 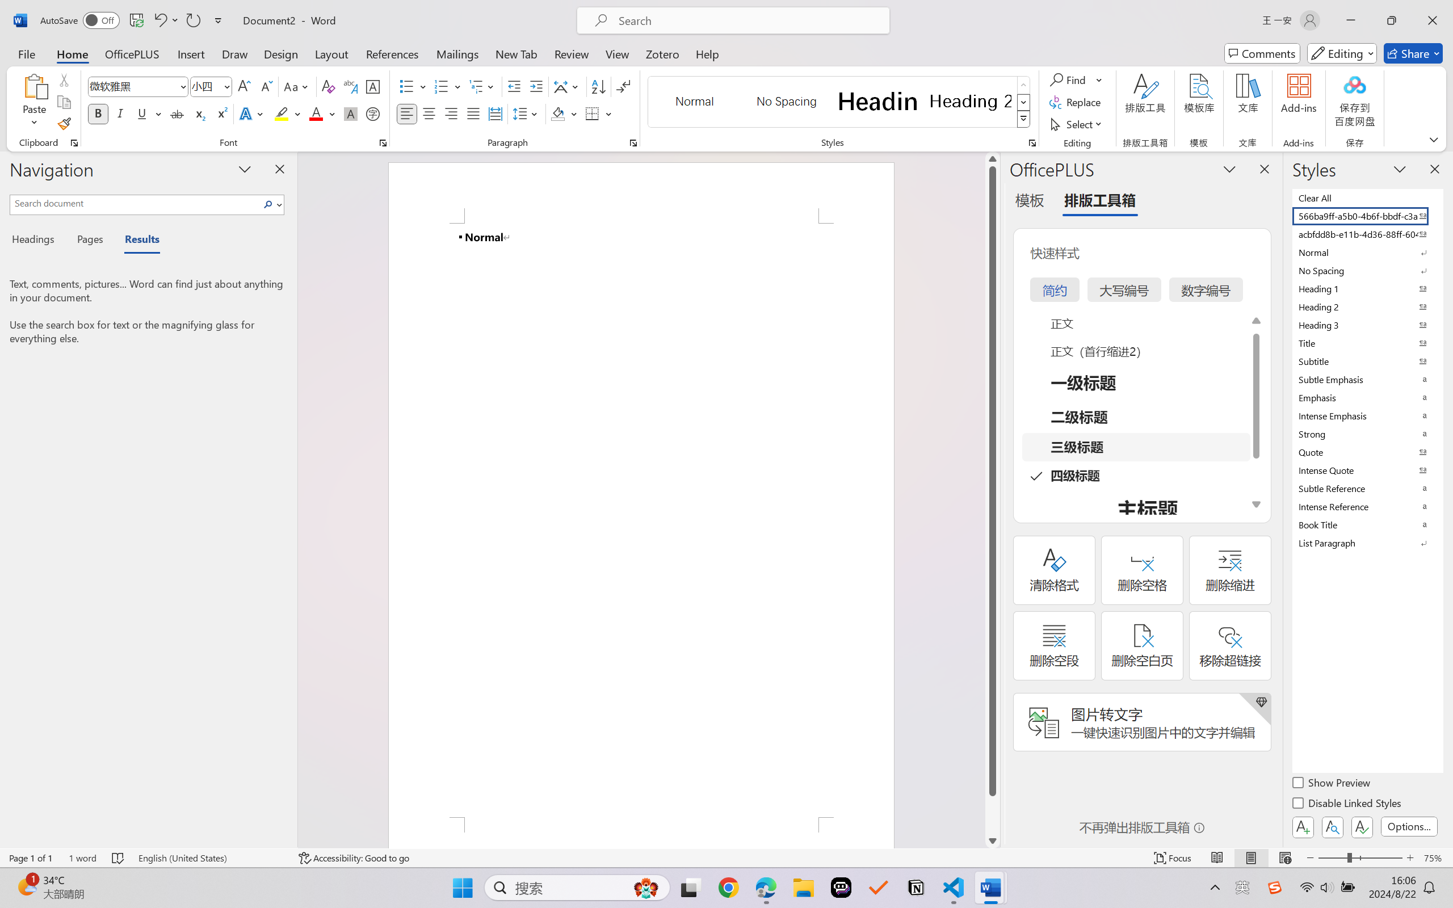 What do you see at coordinates (992, 815) in the screenshot?
I see `Page down` at bounding box center [992, 815].